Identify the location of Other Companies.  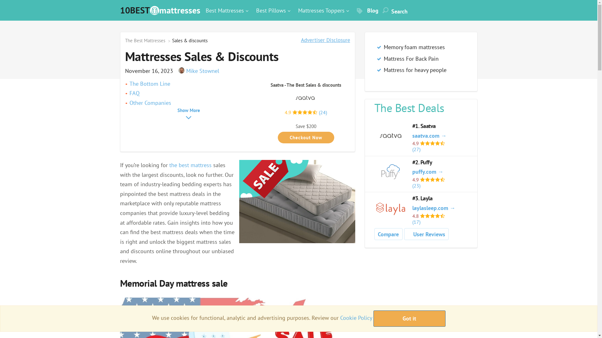
(150, 103).